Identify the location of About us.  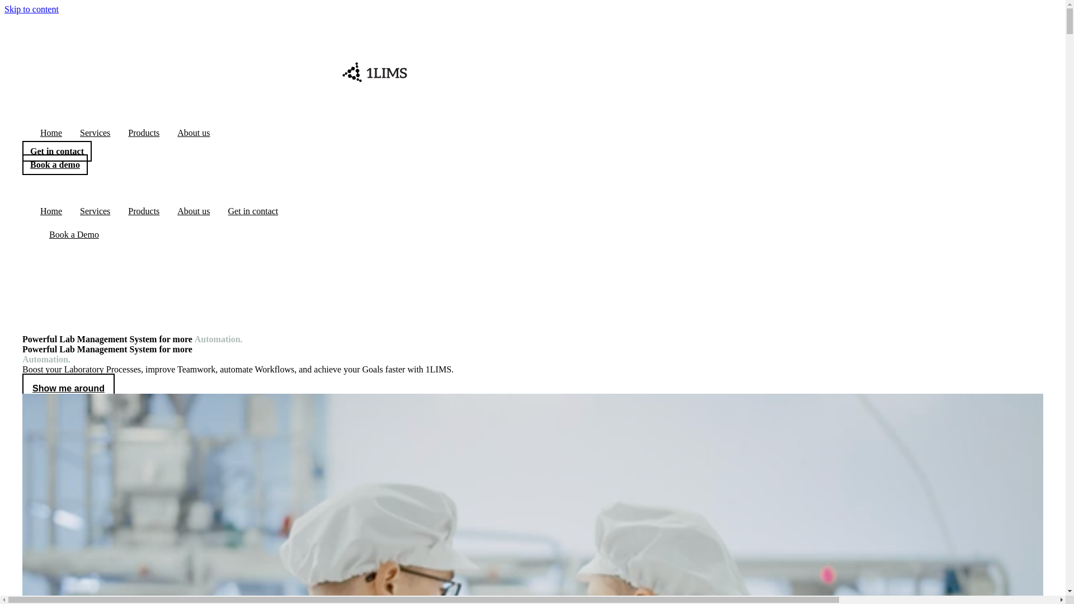
(194, 133).